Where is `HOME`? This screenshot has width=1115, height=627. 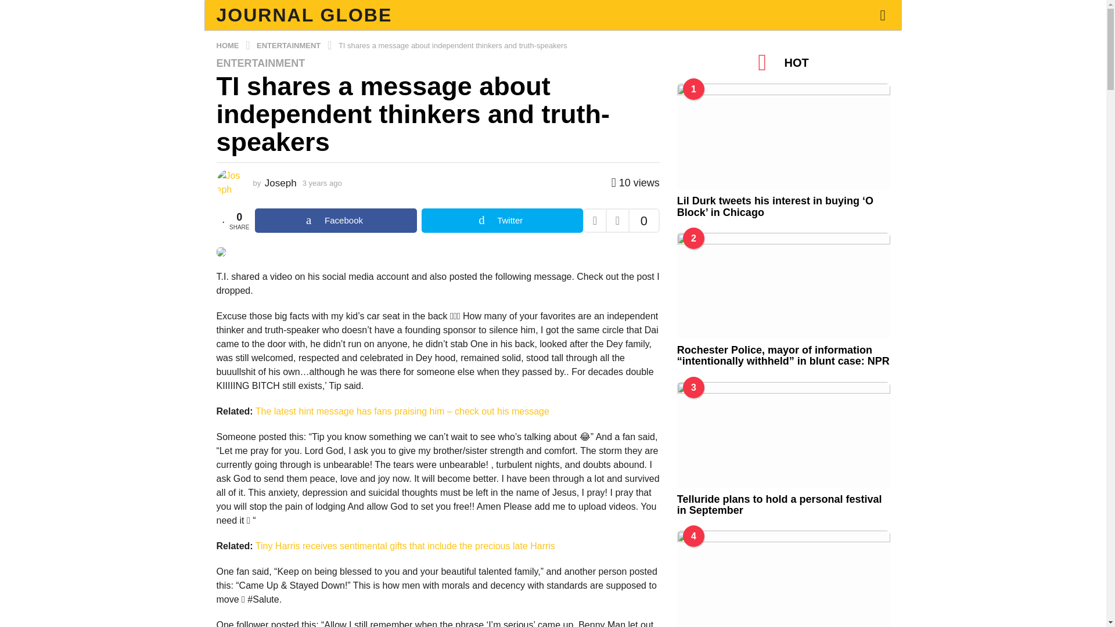 HOME is located at coordinates (228, 45).